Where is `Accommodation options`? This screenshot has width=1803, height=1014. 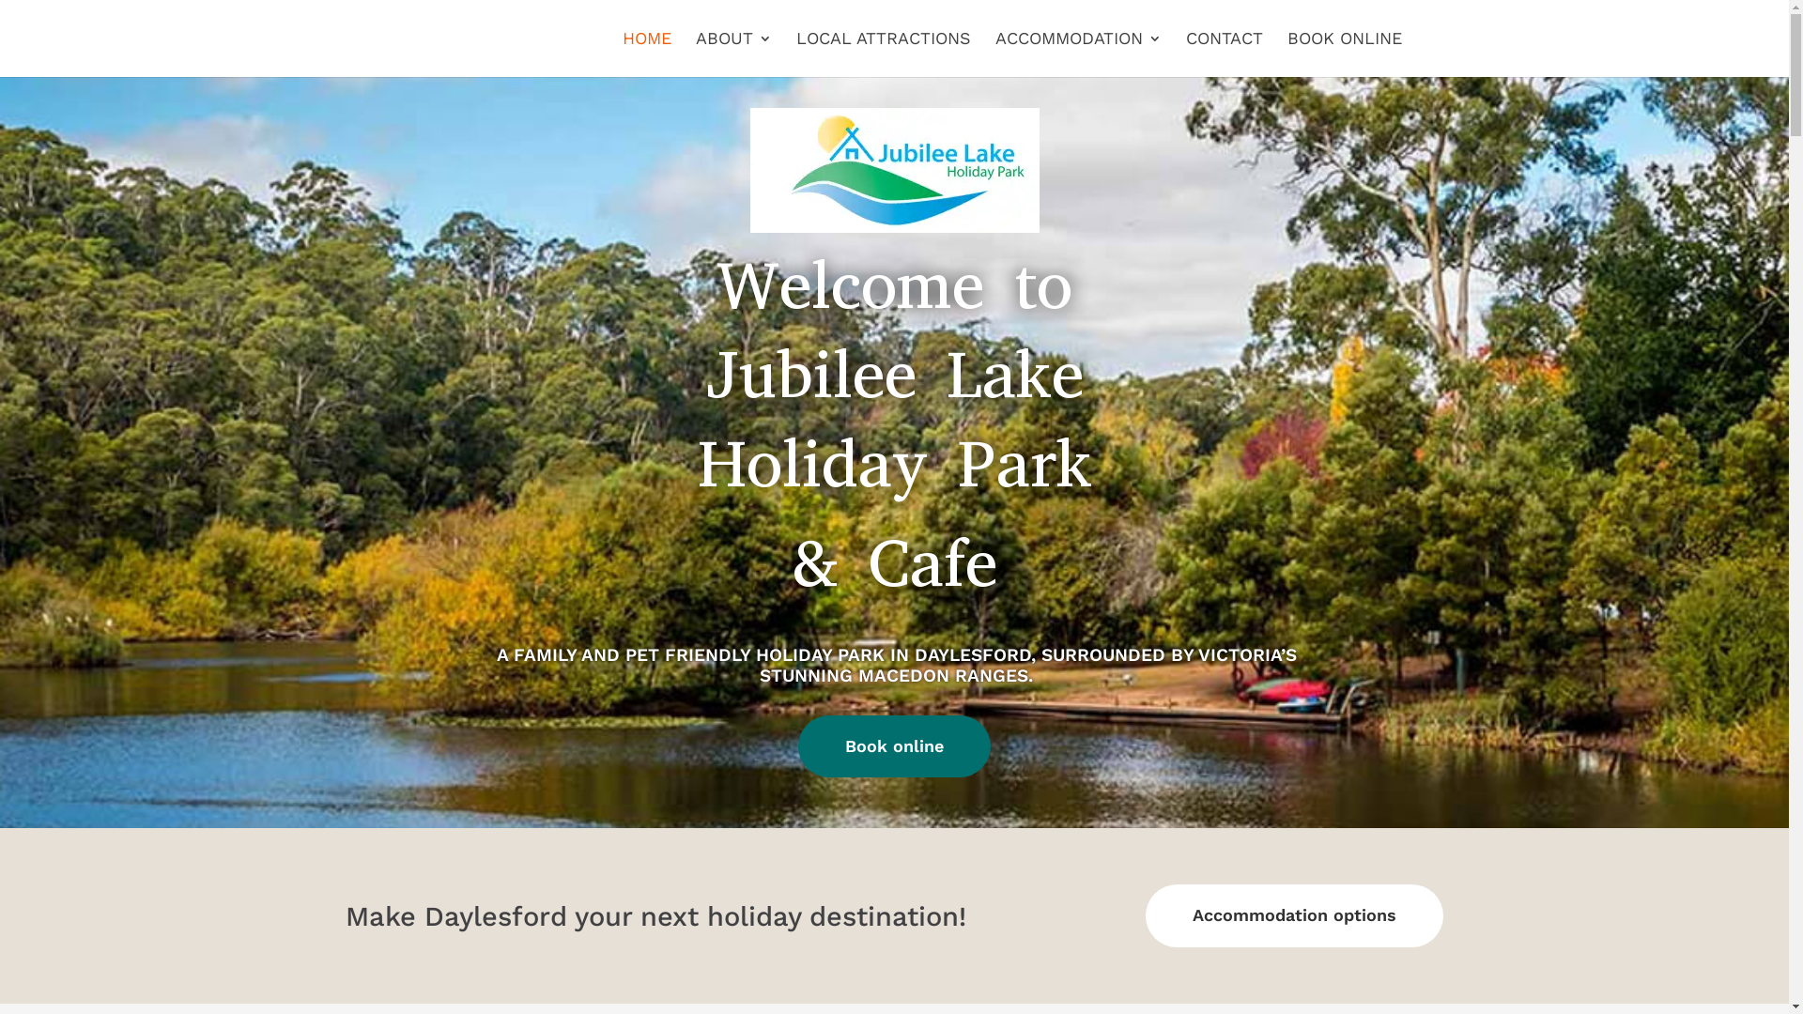 Accommodation options is located at coordinates (1294, 916).